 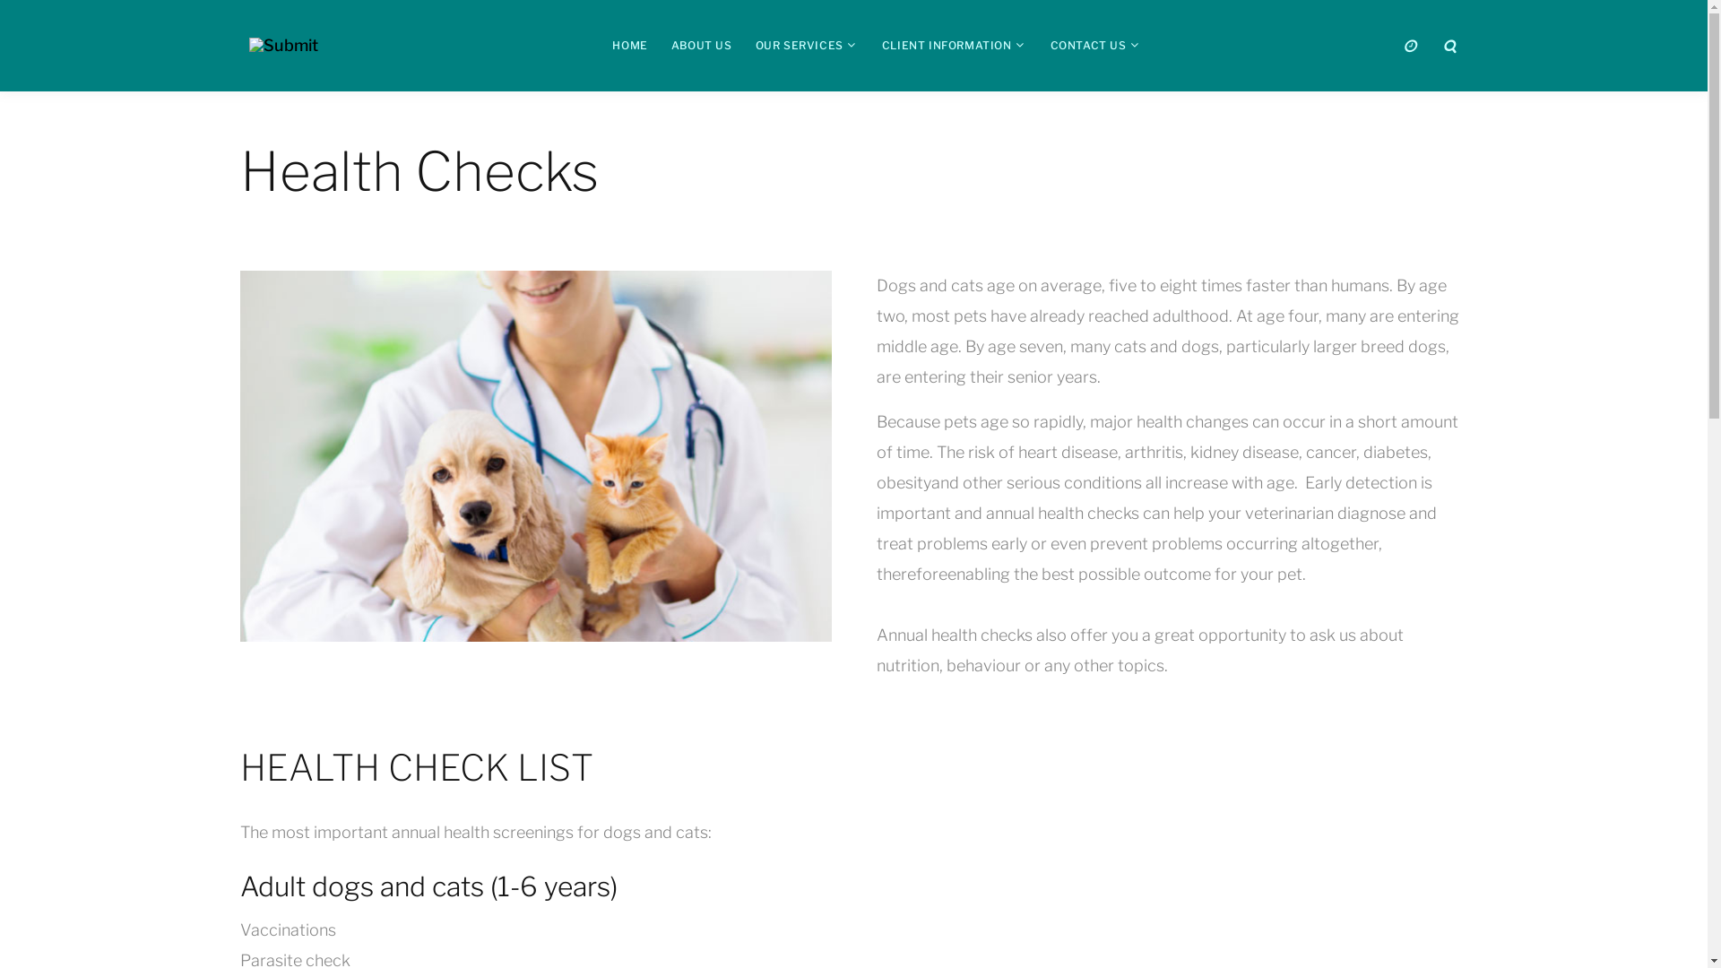 I want to click on CONTACT US, so click(x=1088, y=45).